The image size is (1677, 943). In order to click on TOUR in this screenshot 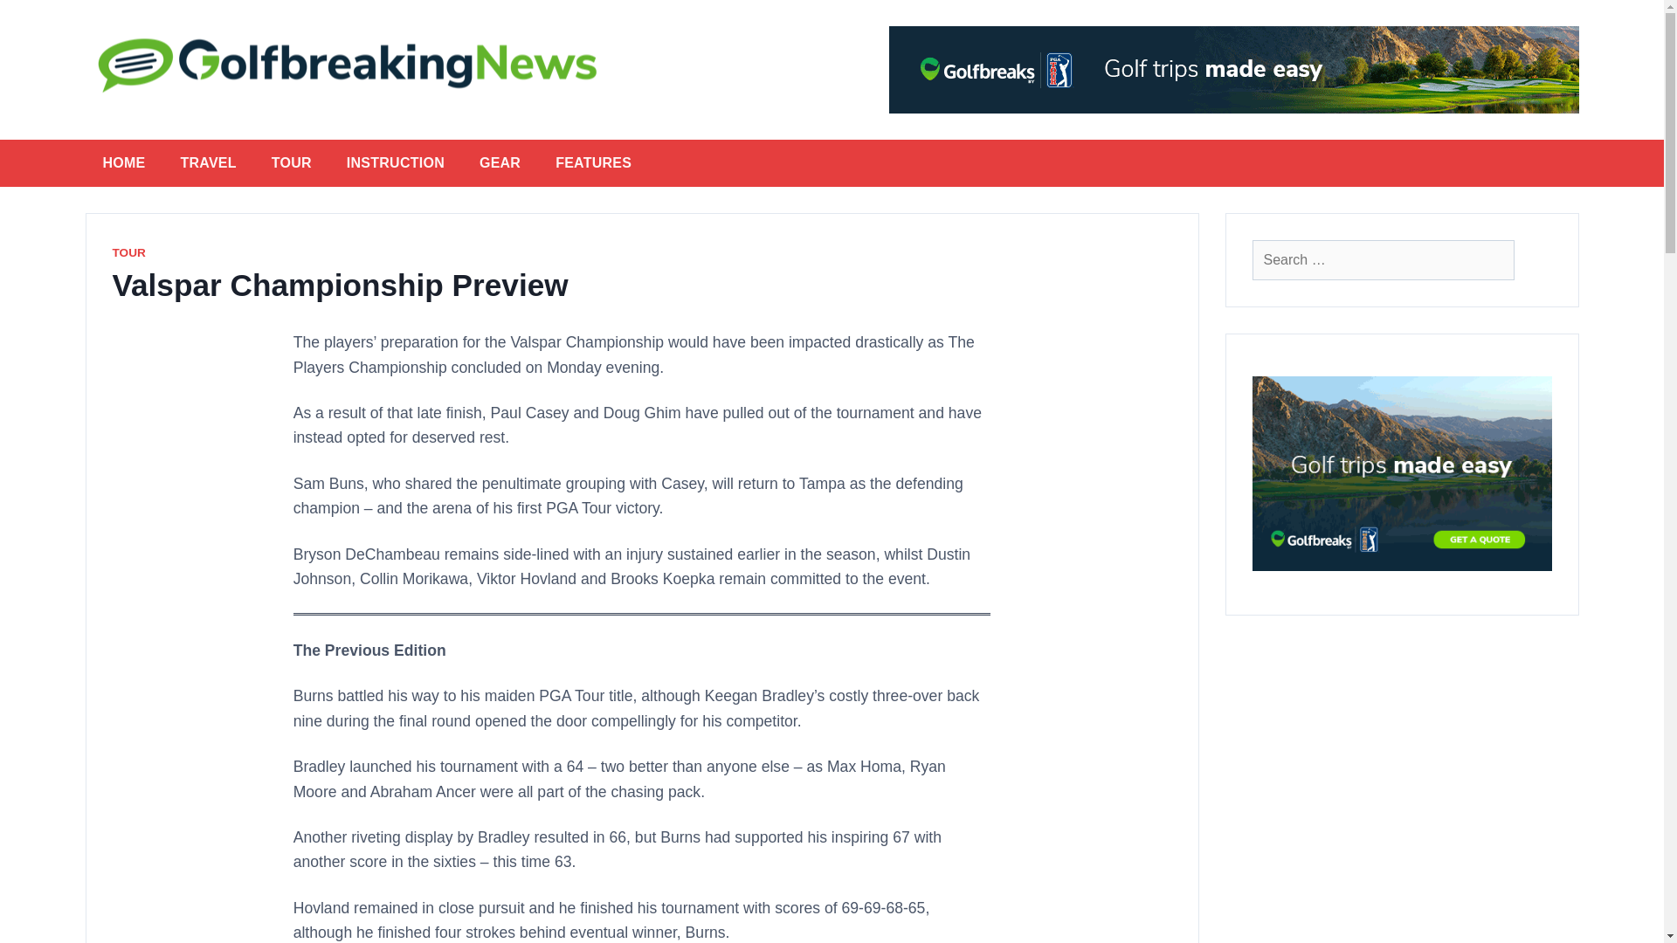, I will do `click(292, 162)`.